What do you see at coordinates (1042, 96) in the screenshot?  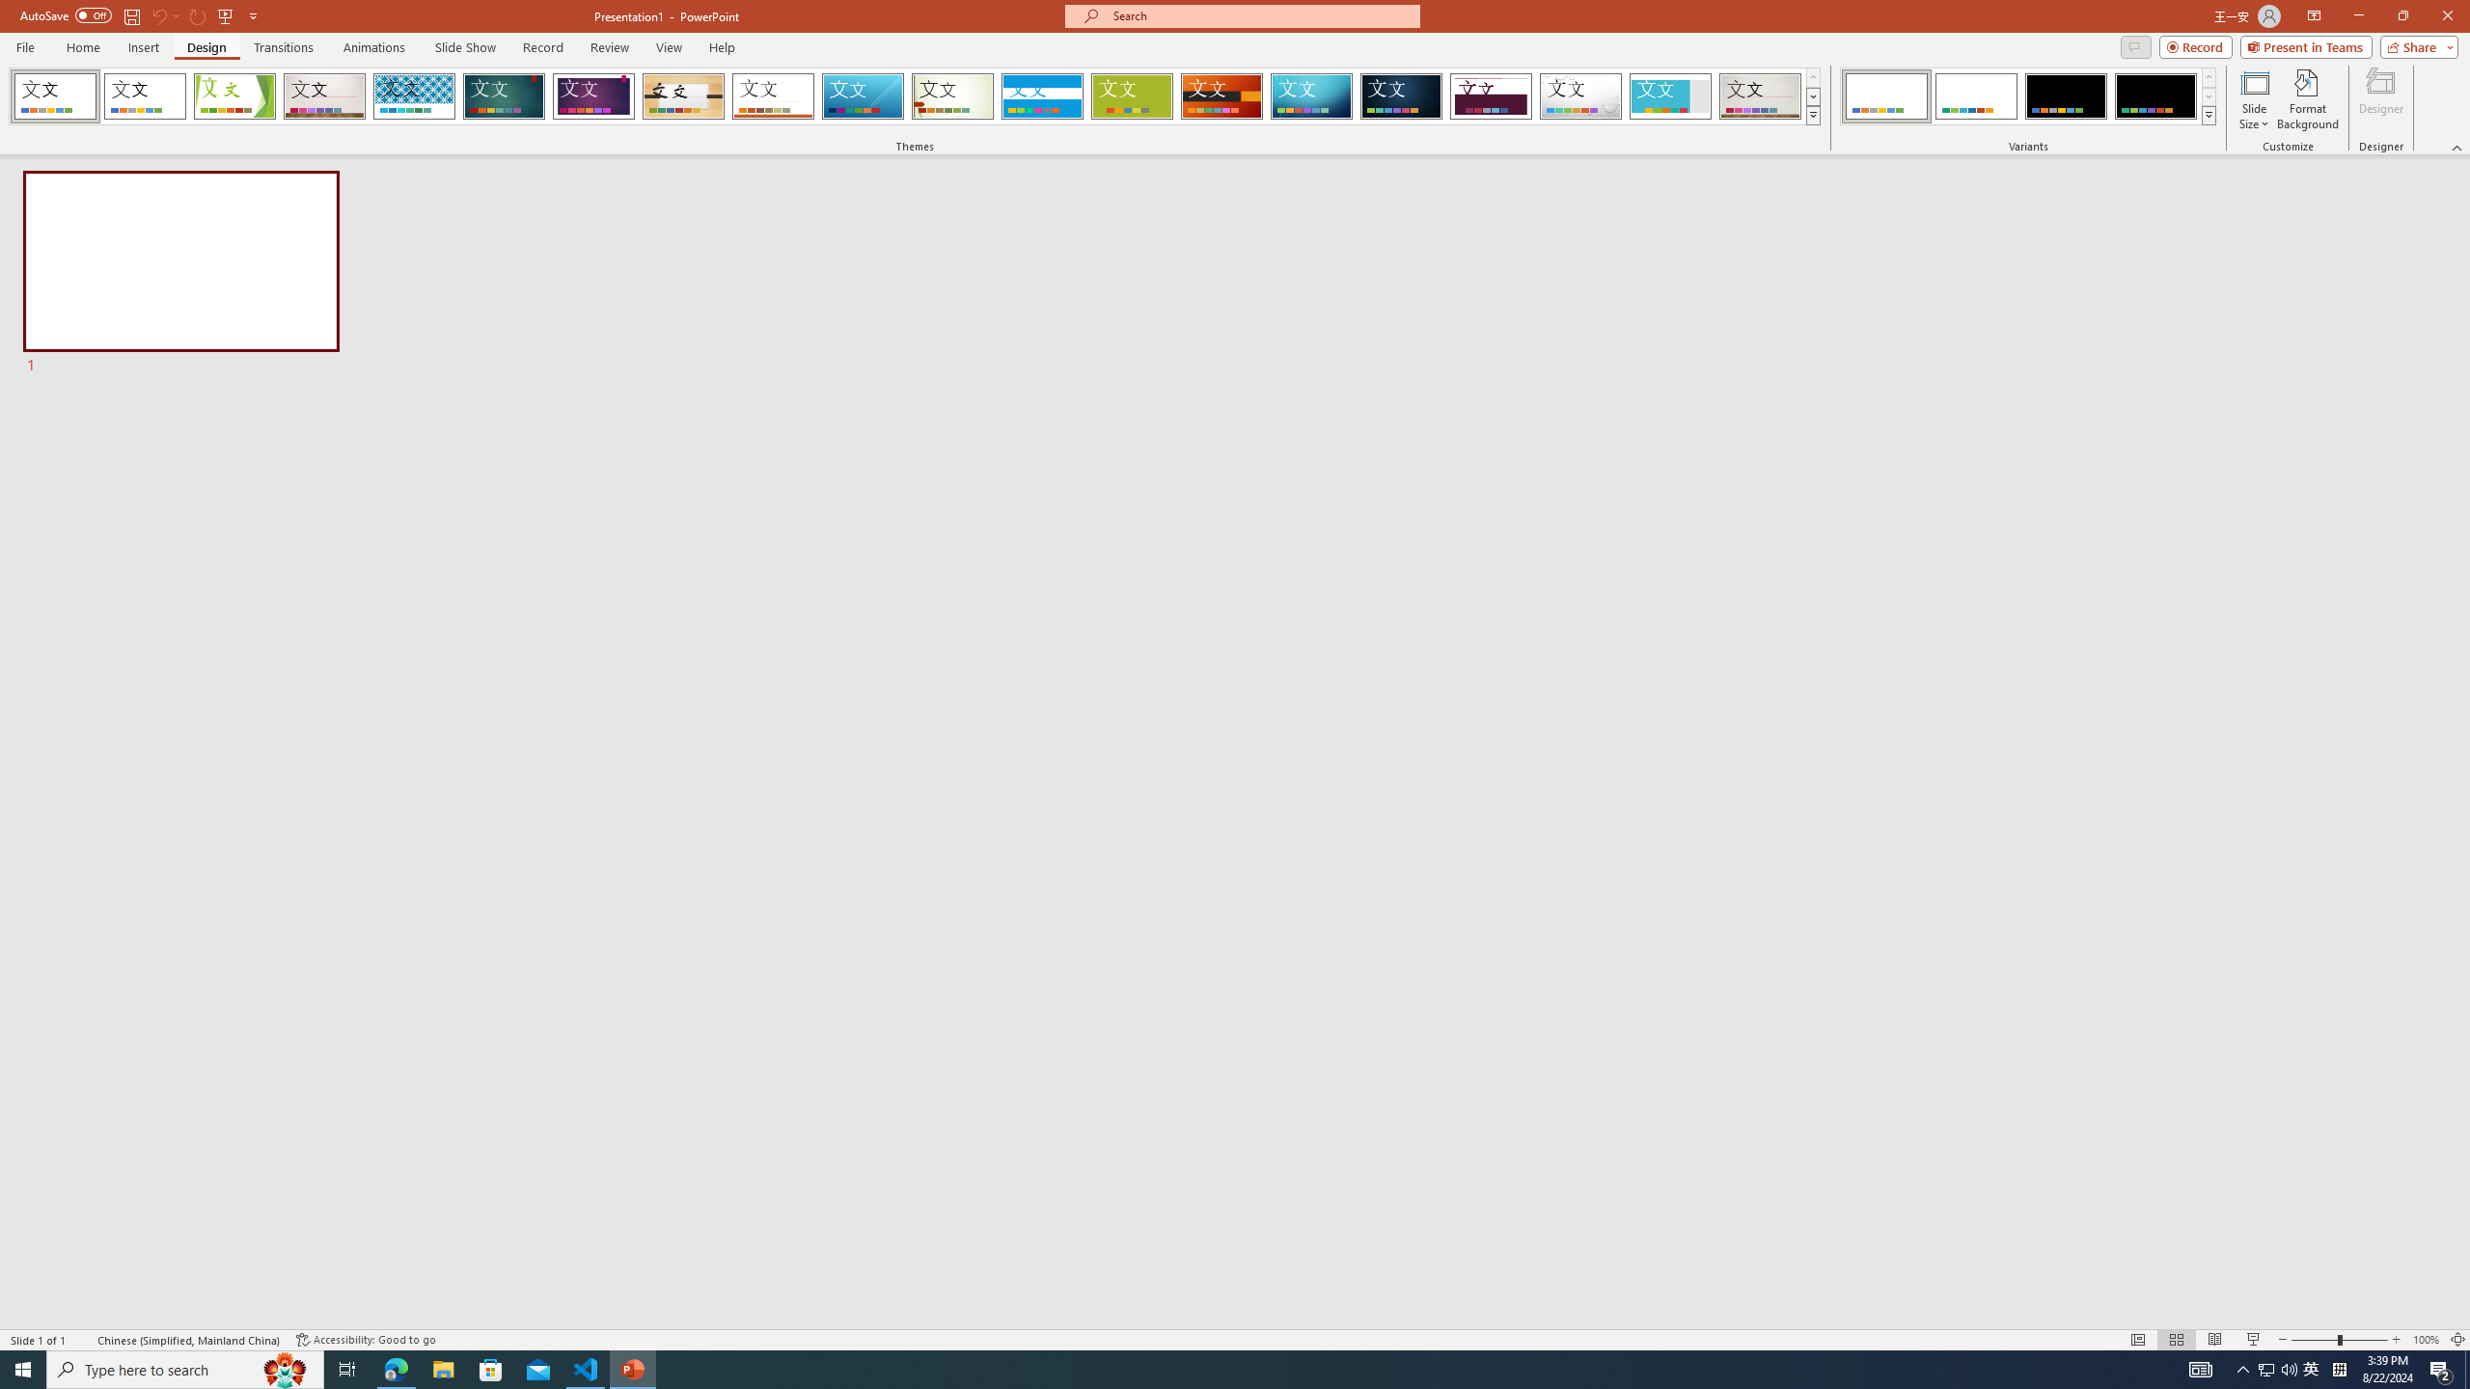 I see `Banded Loading Preview...` at bounding box center [1042, 96].